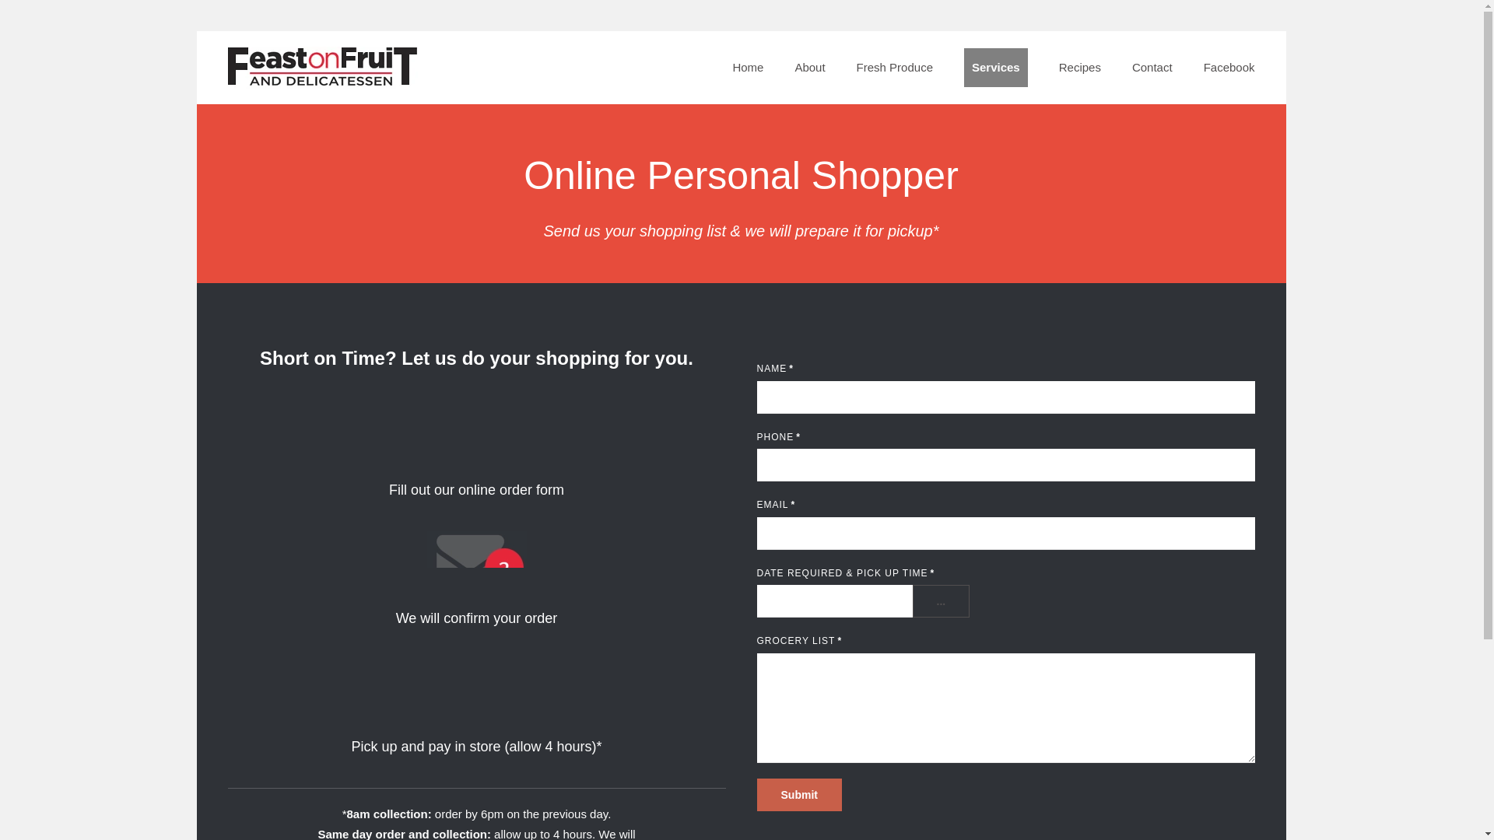 Image resolution: width=1494 pixels, height=840 pixels. I want to click on Services, so click(996, 68).